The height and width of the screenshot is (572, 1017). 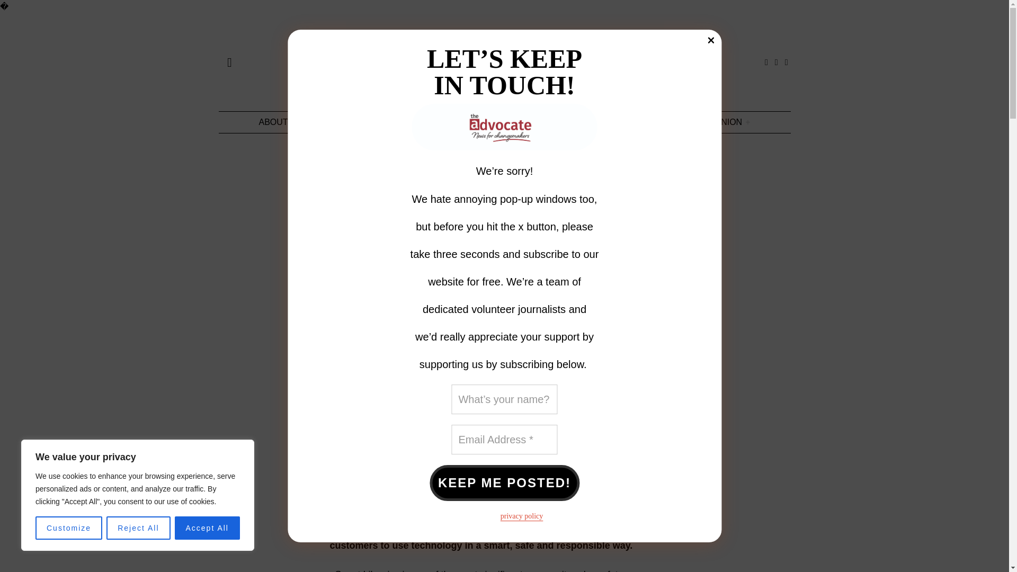 What do you see at coordinates (381, 279) in the screenshot?
I see `Ryan Fritz` at bounding box center [381, 279].